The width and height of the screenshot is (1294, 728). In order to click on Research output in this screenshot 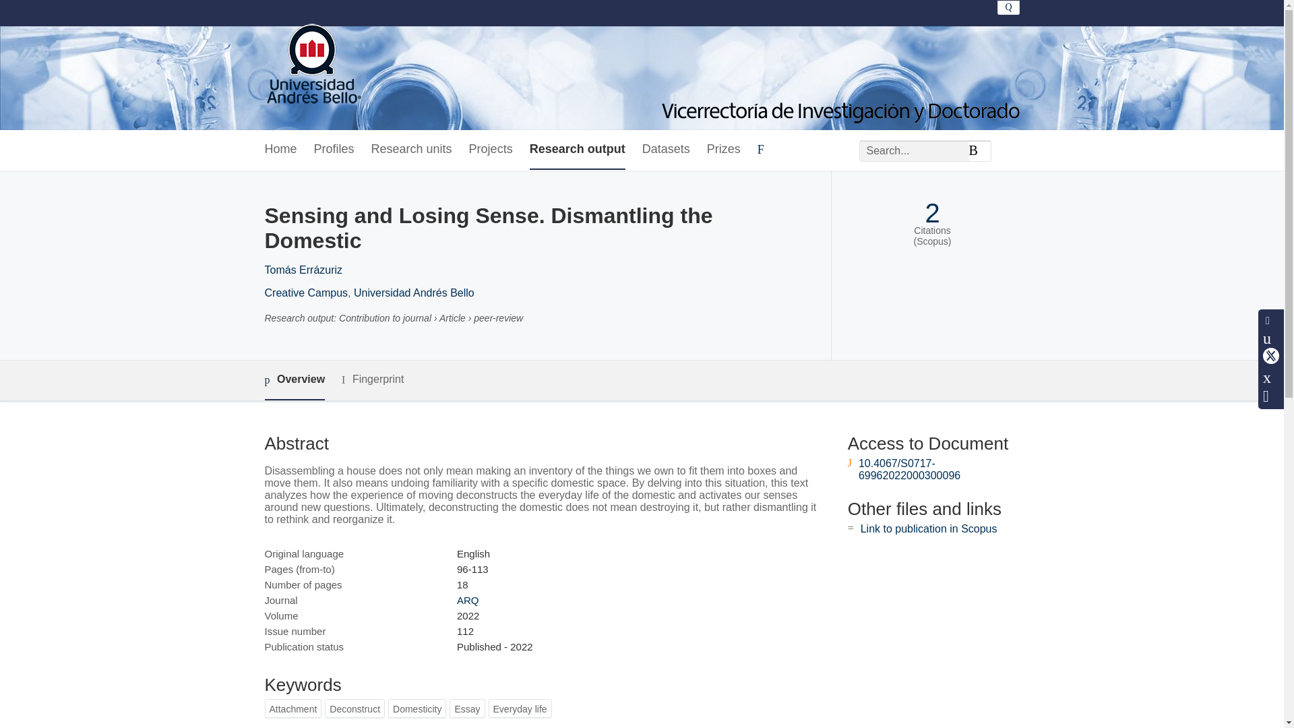, I will do `click(577, 150)`.